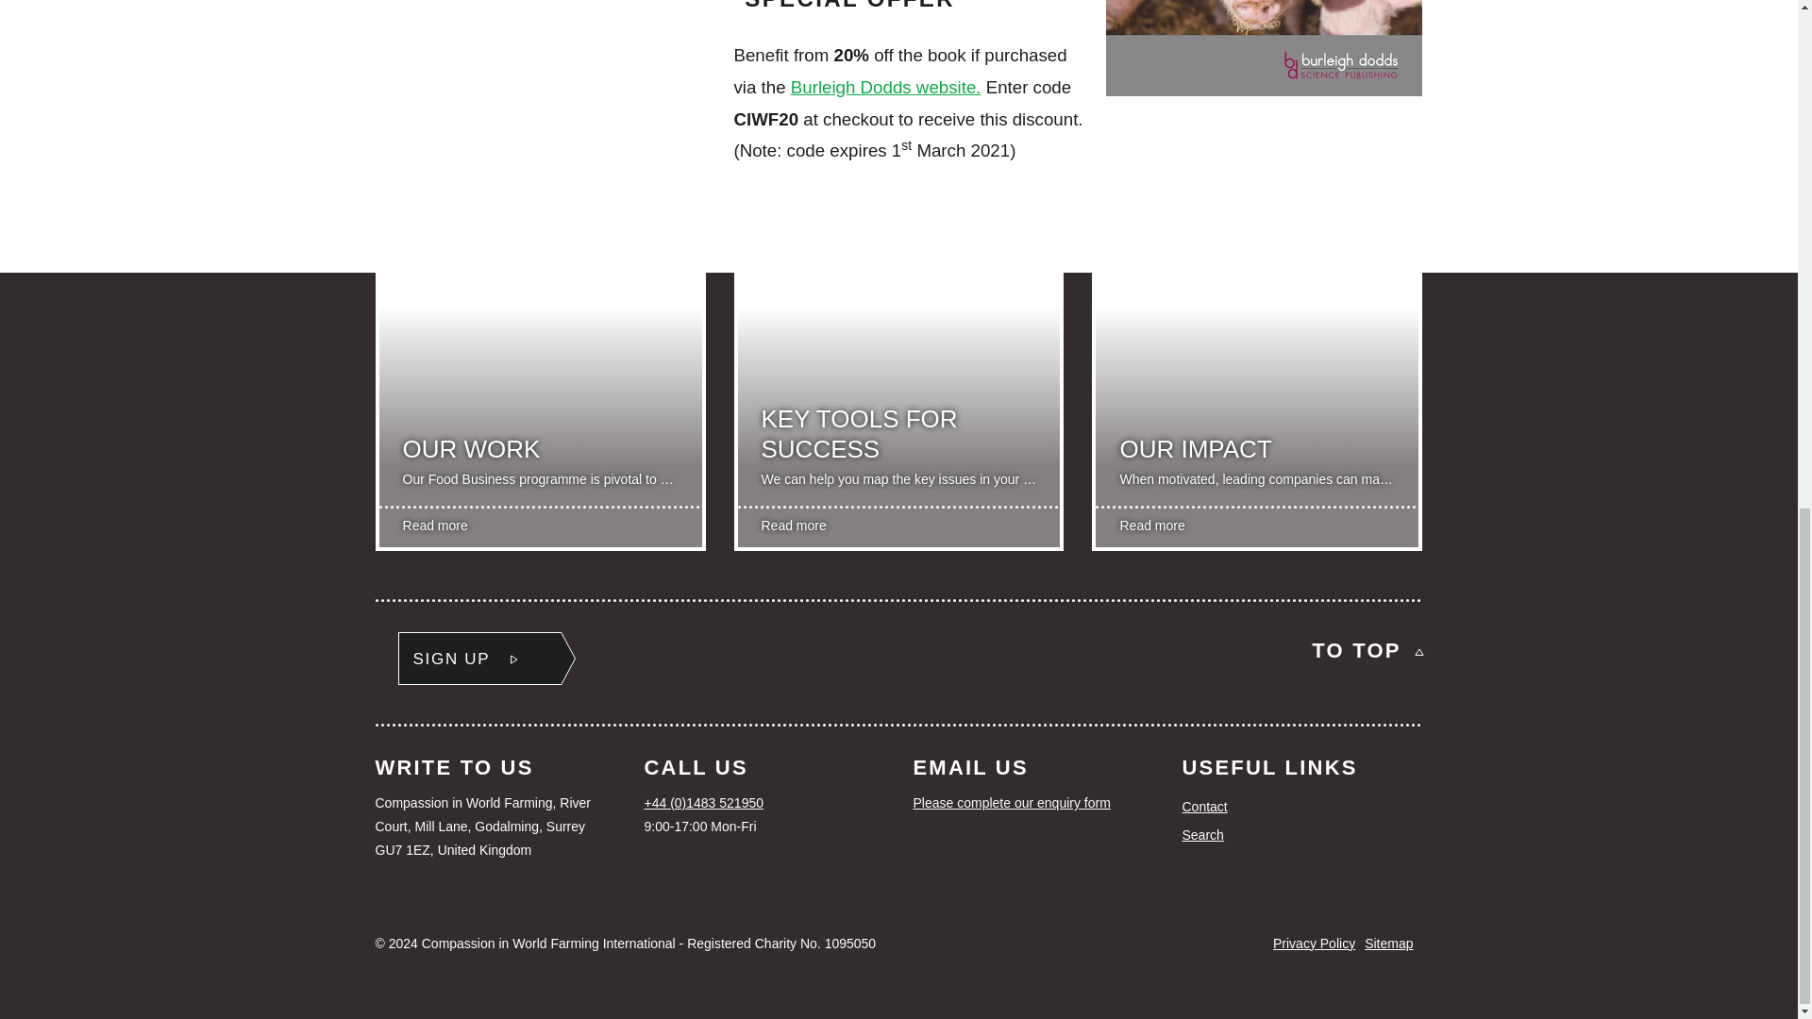 The width and height of the screenshot is (1812, 1019). What do you see at coordinates (1301, 834) in the screenshot?
I see `Search` at bounding box center [1301, 834].